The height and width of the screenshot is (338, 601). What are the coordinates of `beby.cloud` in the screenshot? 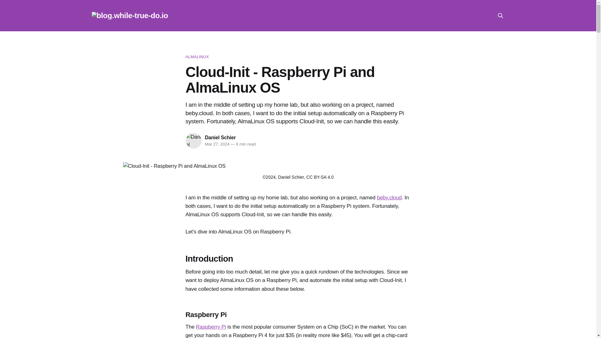 It's located at (389, 198).